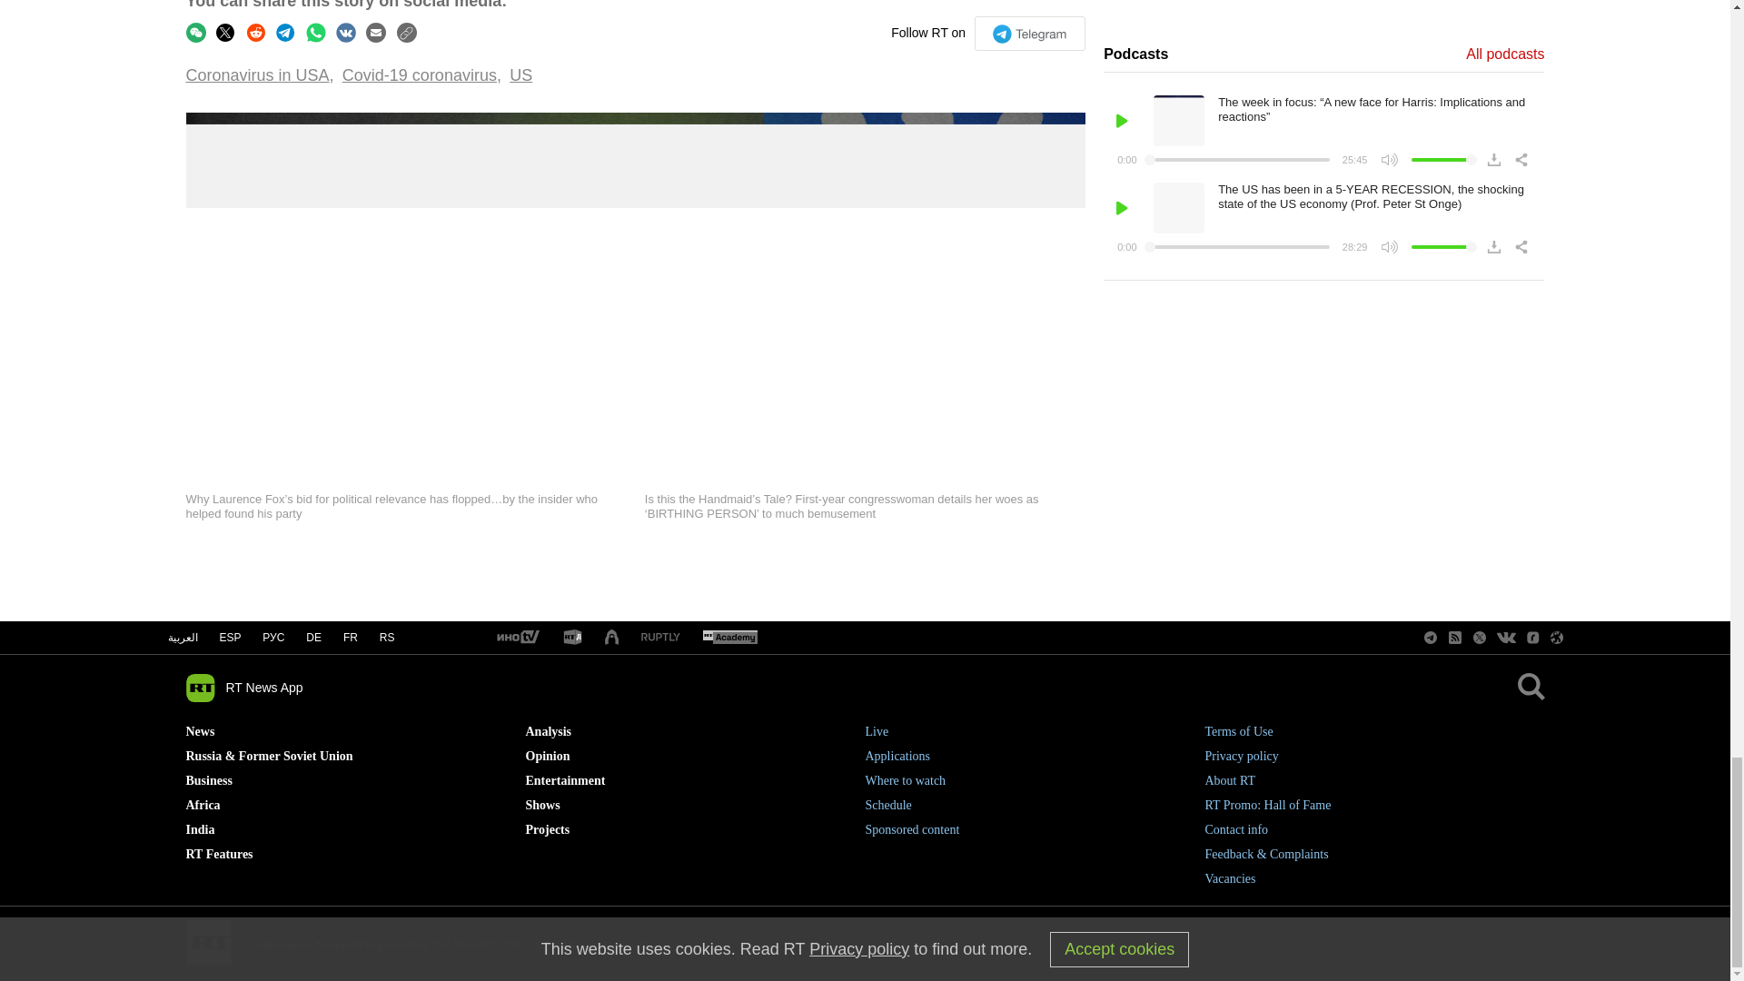 The image size is (1744, 981). Describe the element at coordinates (572, 638) in the screenshot. I see `RT ` at that location.